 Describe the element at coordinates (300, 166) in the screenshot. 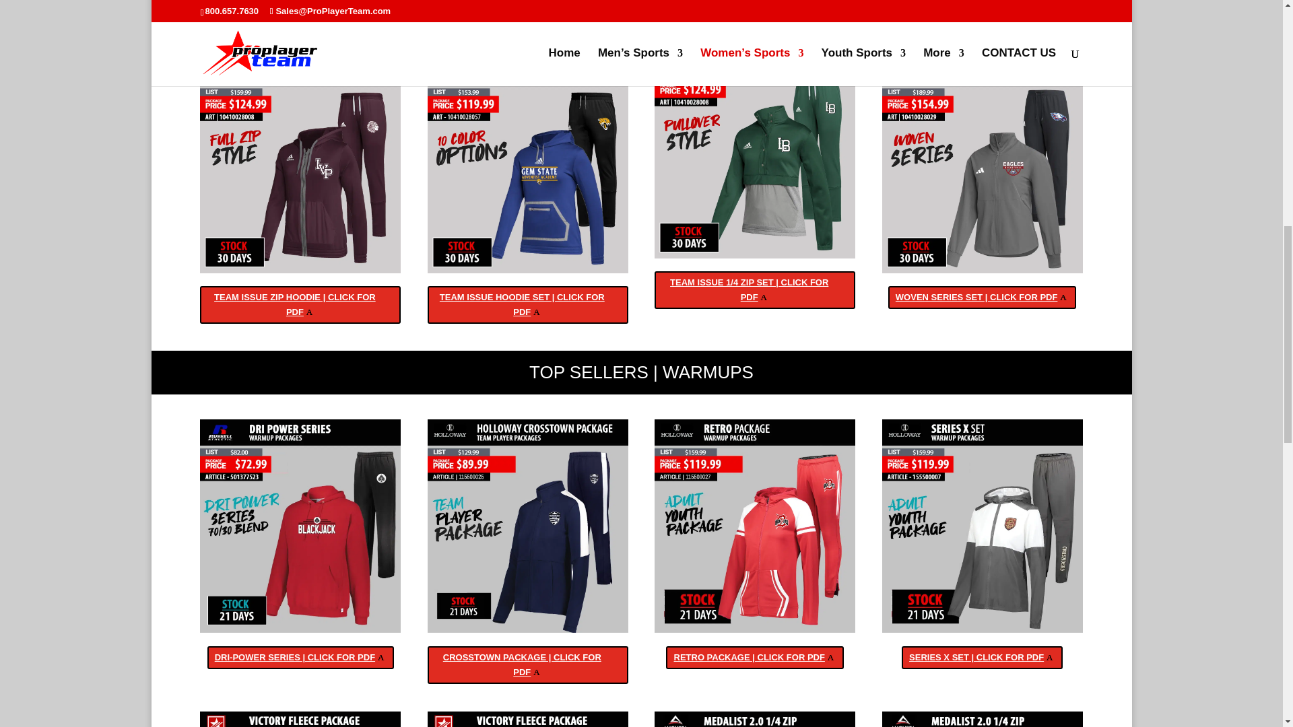

I see `Badger Camo Practice Package` at that location.